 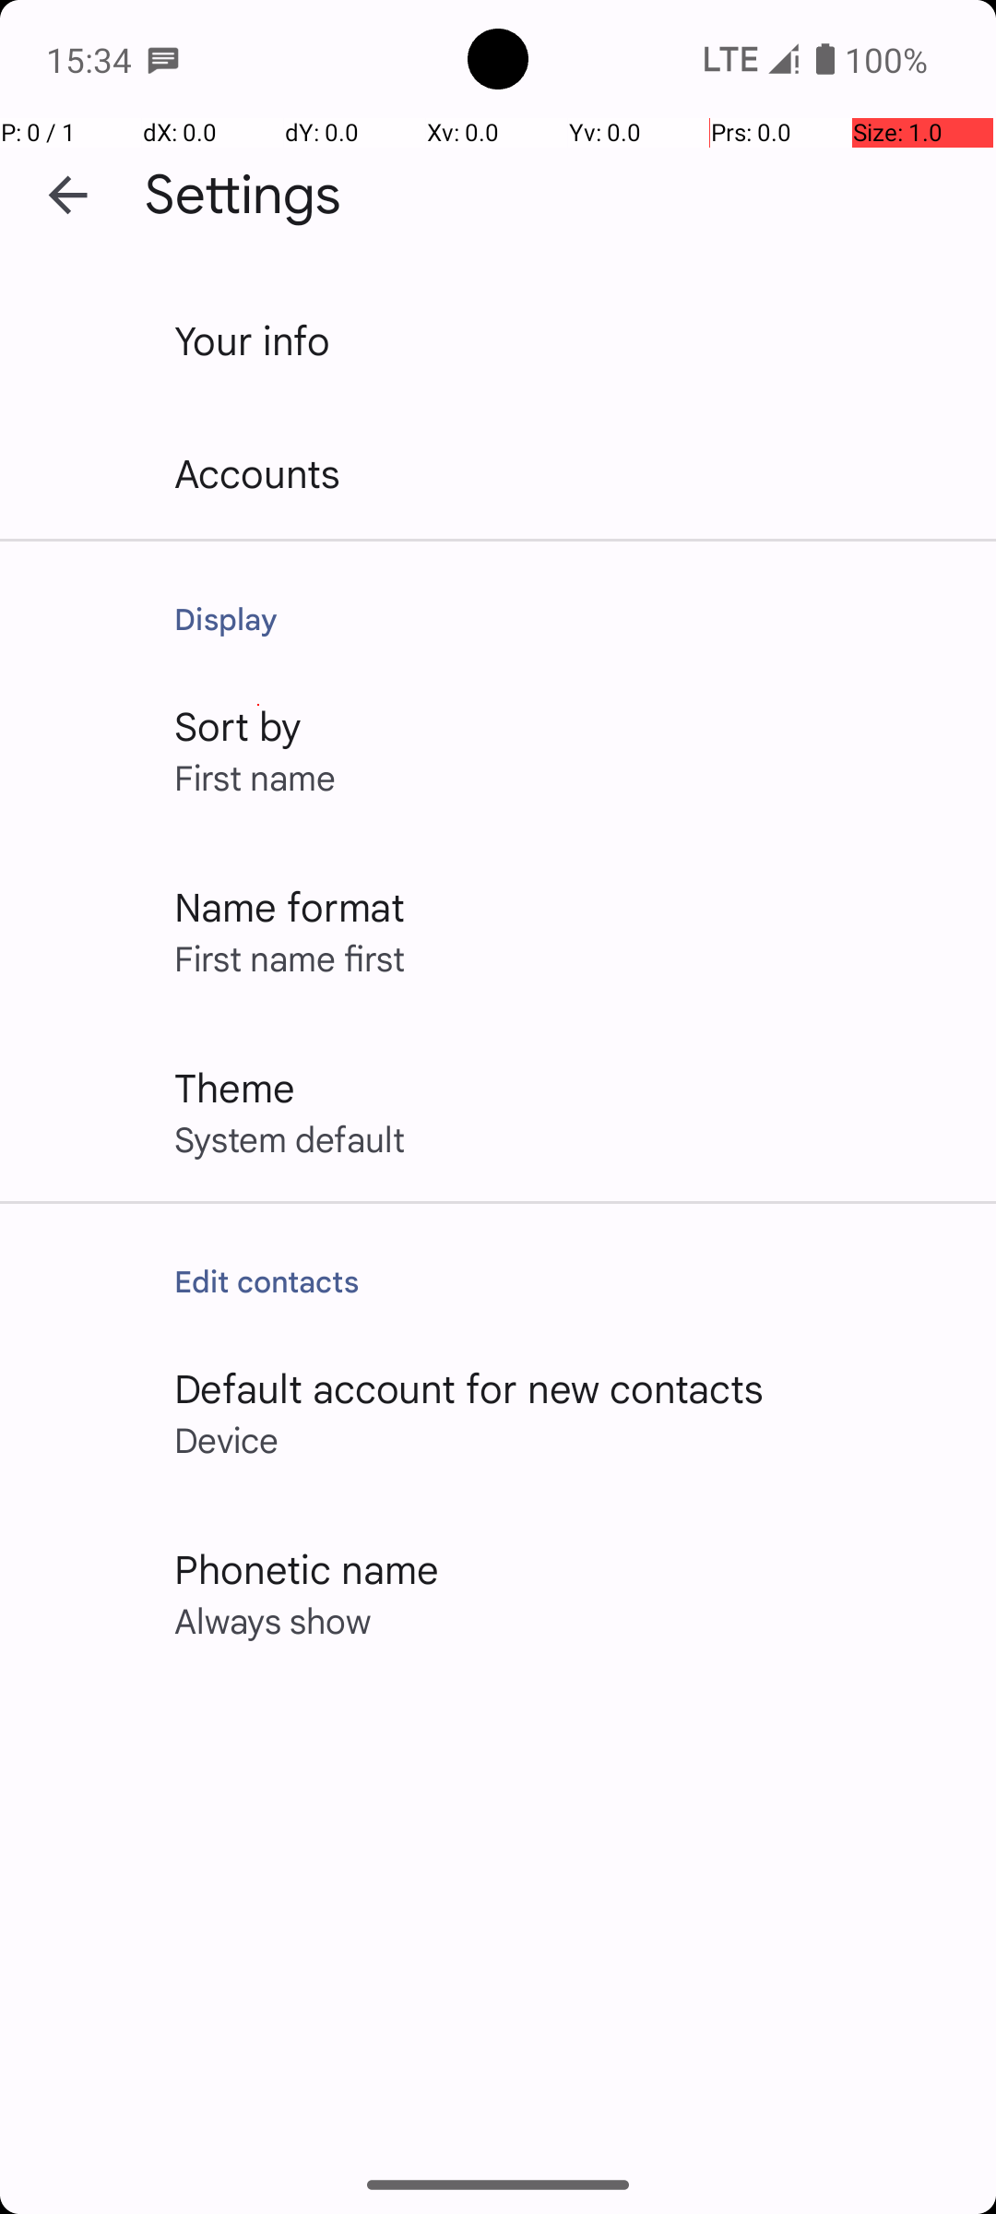 I want to click on Display, so click(x=566, y=618).